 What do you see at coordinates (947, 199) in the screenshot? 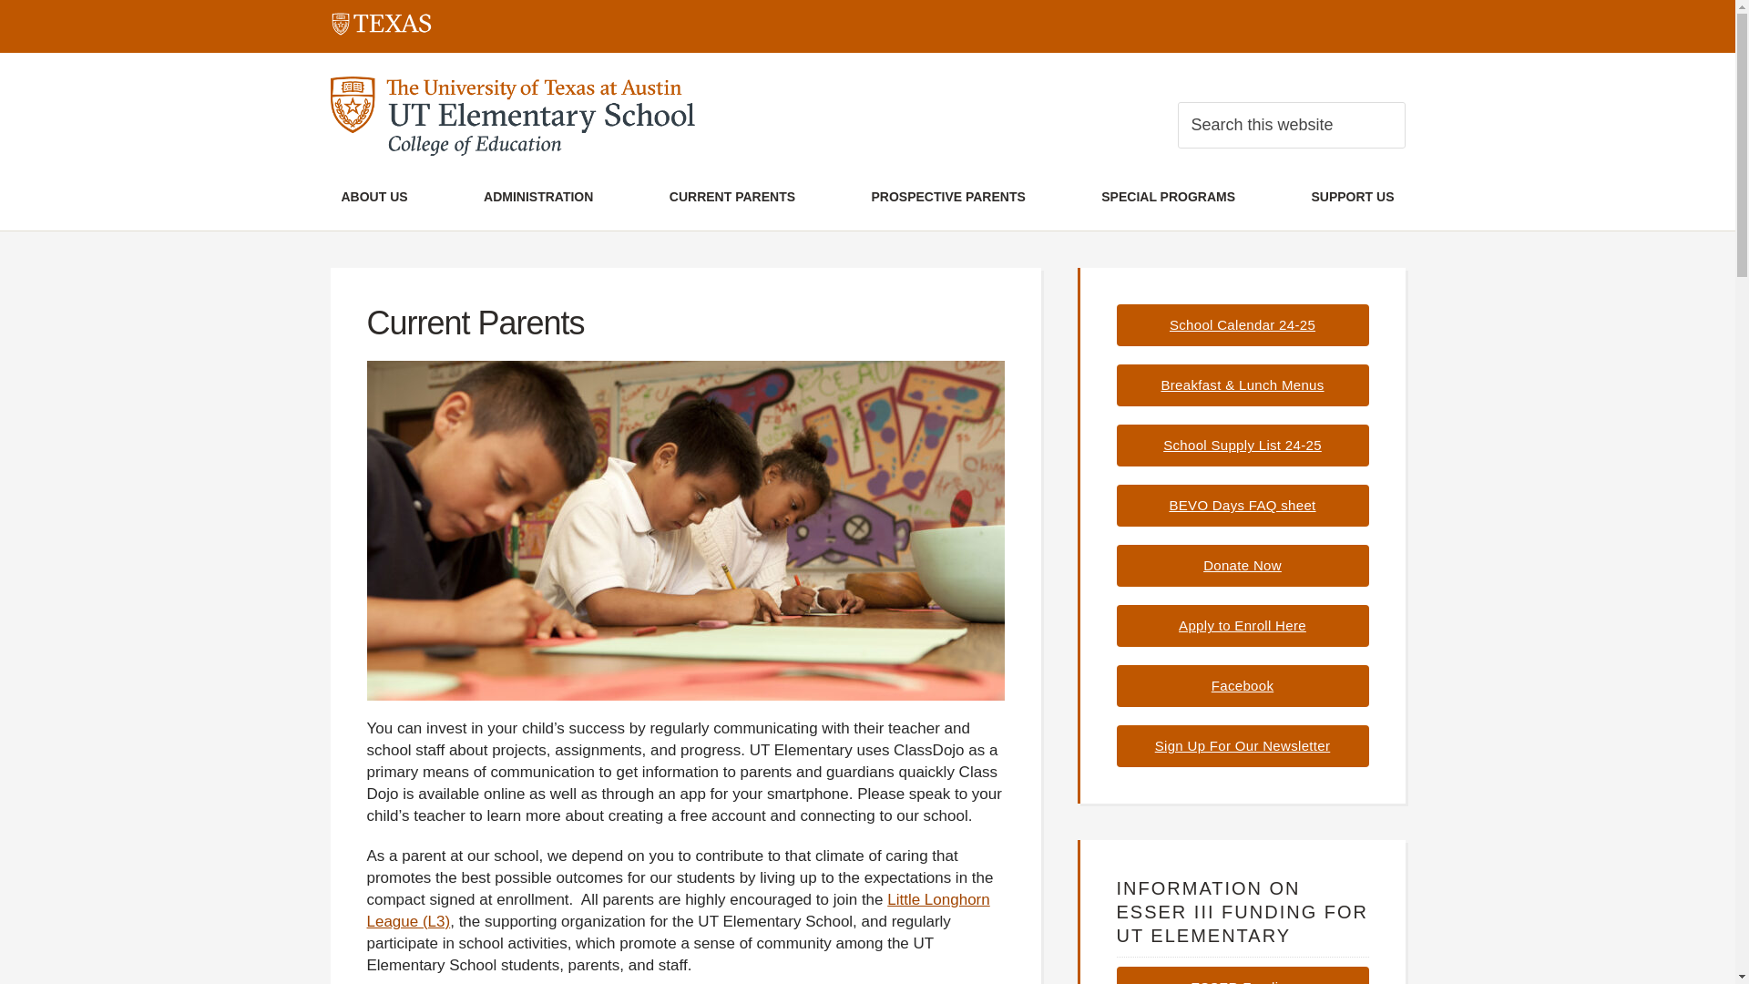
I see `PROSPECTIVE PARENTS` at bounding box center [947, 199].